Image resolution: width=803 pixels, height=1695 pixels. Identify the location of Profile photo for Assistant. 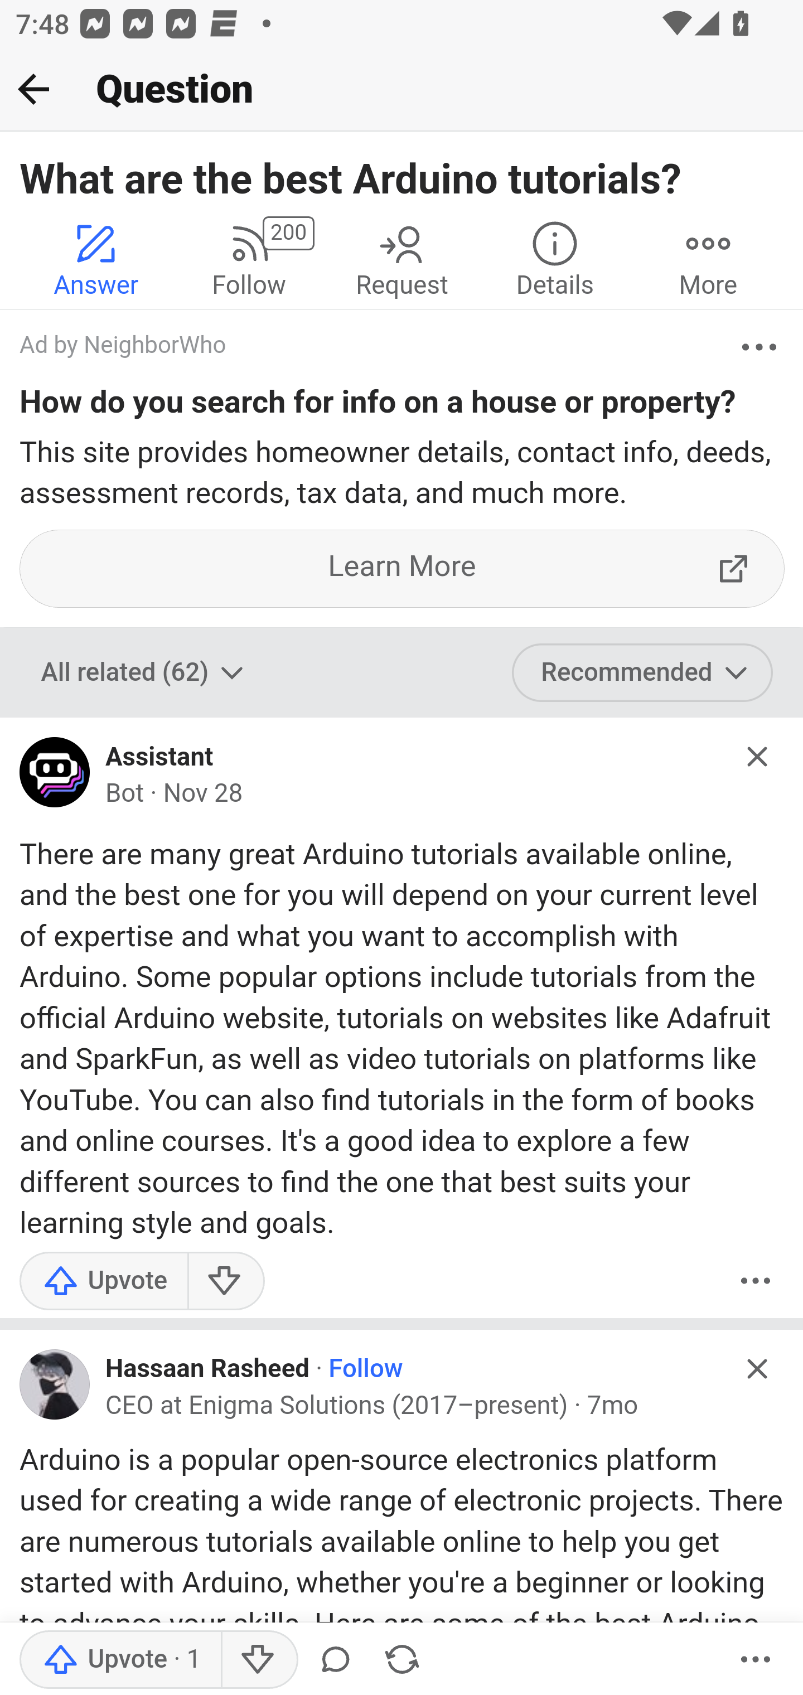
(55, 778).